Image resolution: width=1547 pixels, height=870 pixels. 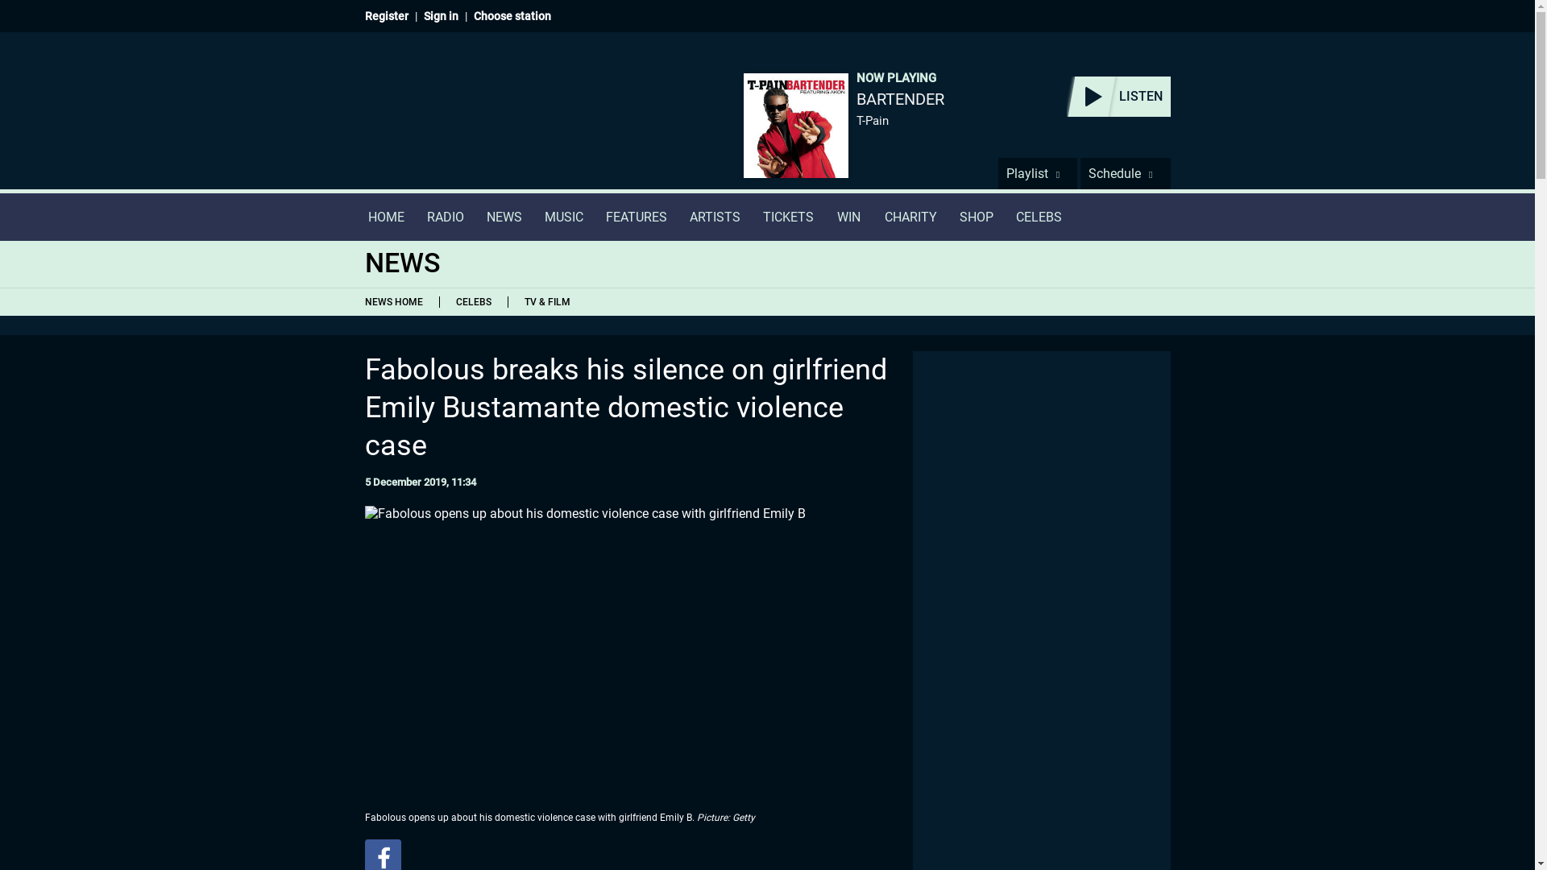 I want to click on ARTISTS, so click(x=715, y=217).